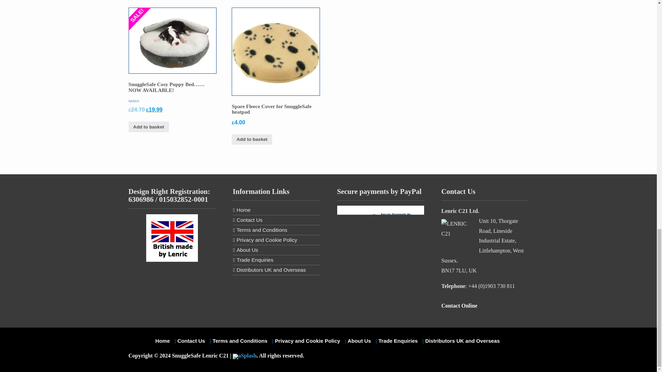  I want to click on Made in the UK, so click(172, 238).